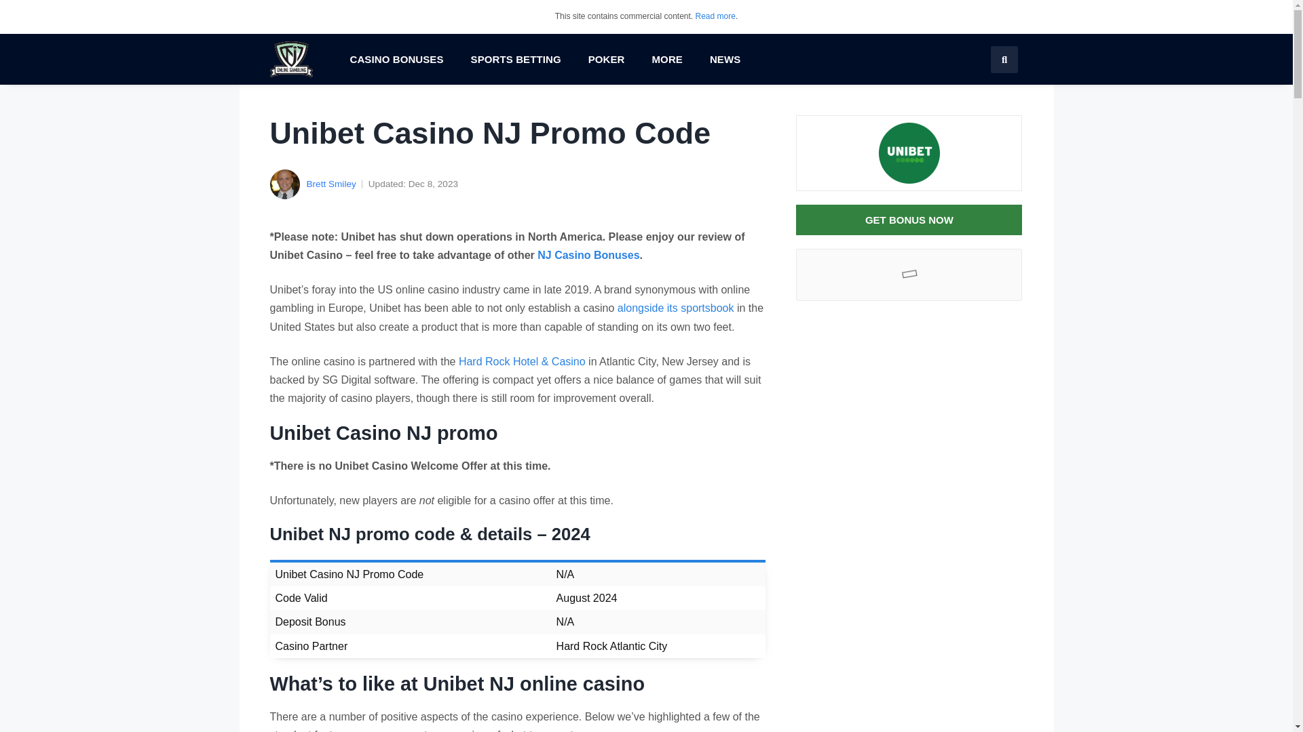 The height and width of the screenshot is (732, 1303). Describe the element at coordinates (516, 60) in the screenshot. I see `SPORTS BETTING` at that location.